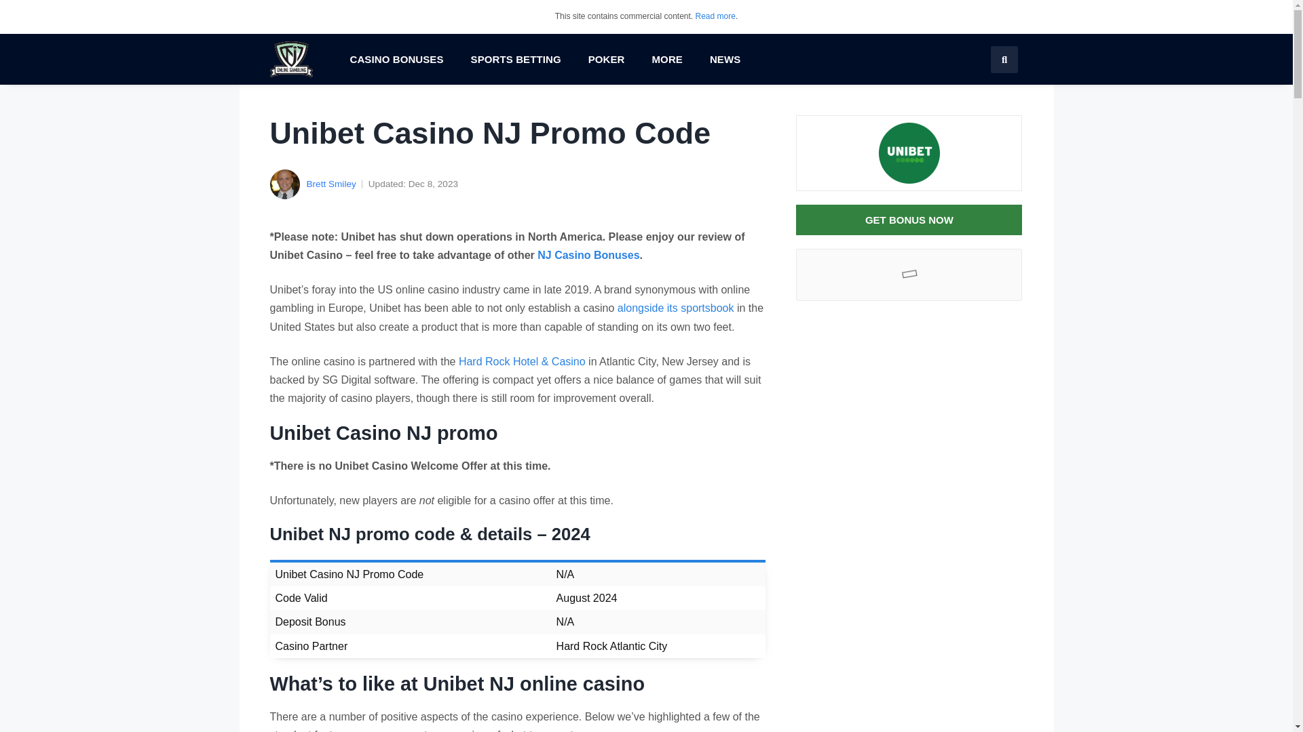 The height and width of the screenshot is (732, 1303). Describe the element at coordinates (516, 60) in the screenshot. I see `SPORTS BETTING` at that location.